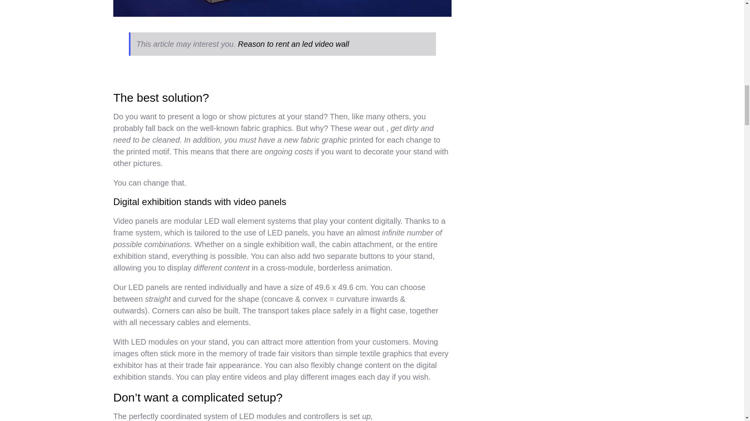 The height and width of the screenshot is (421, 750). I want to click on Advantages and disadvantages of digital exhibition stands 2, so click(282, 9).